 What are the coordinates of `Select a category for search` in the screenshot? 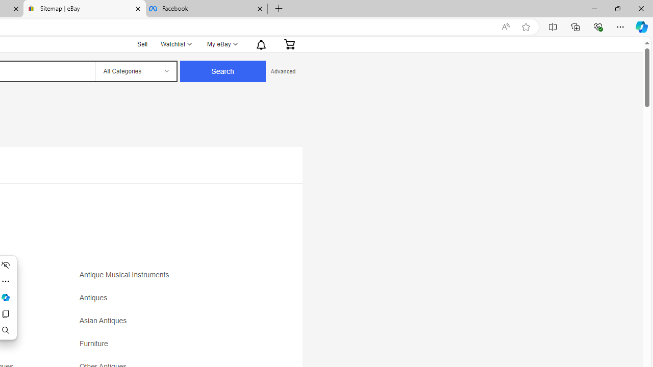 It's located at (135, 71).